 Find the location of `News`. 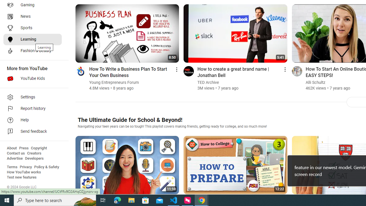

News is located at coordinates (33, 17).